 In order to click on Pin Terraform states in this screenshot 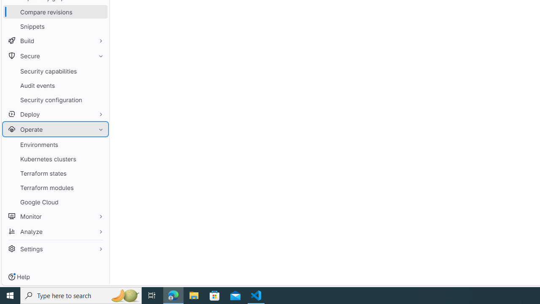, I will do `click(99, 173)`.